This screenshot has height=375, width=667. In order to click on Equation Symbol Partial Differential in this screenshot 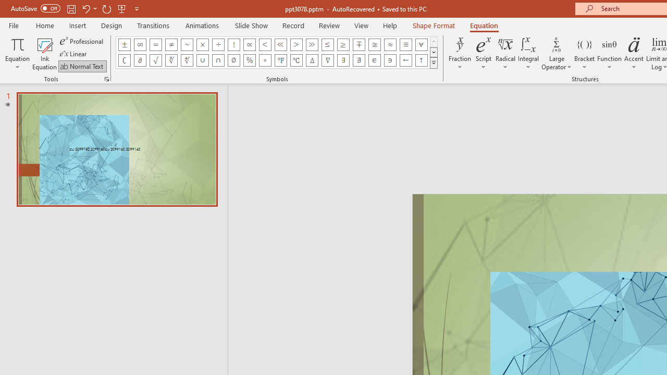, I will do `click(140, 60)`.